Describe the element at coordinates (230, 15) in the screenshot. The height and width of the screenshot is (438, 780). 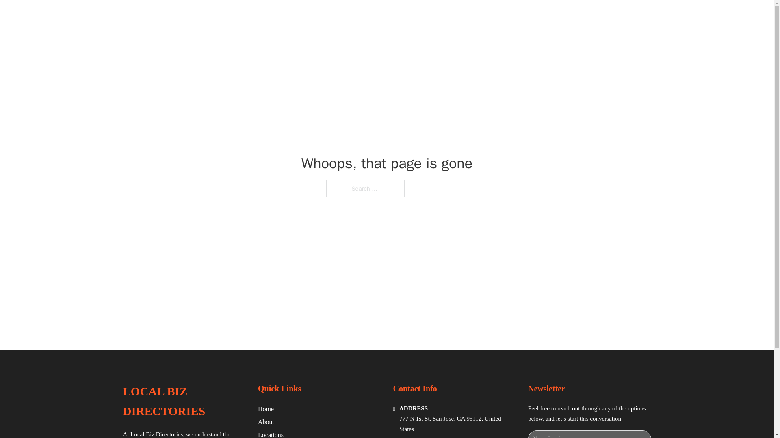
I see `LOCAL BIZ DIRECTORIES` at that location.